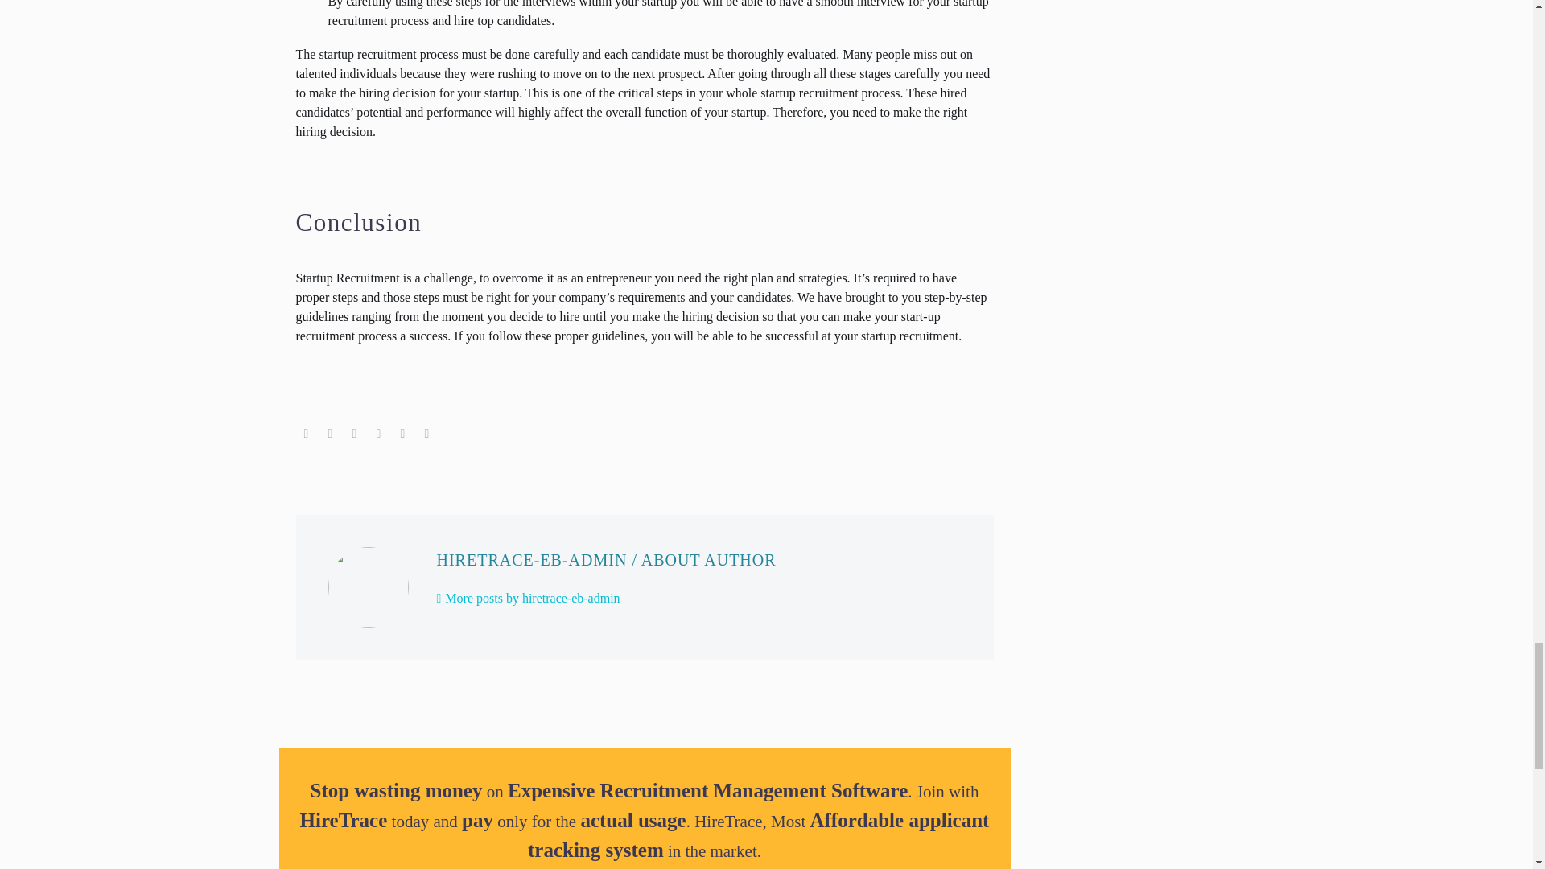  What do you see at coordinates (330, 433) in the screenshot?
I see `Twitter` at bounding box center [330, 433].